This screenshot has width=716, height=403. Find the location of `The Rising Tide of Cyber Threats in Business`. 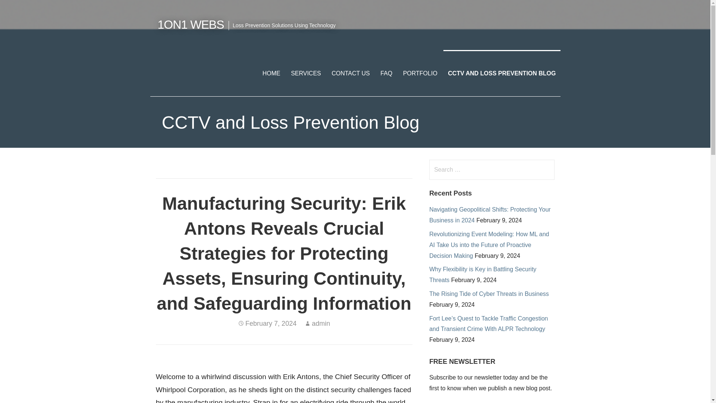

The Rising Tide of Cyber Threats in Business is located at coordinates (489, 293).